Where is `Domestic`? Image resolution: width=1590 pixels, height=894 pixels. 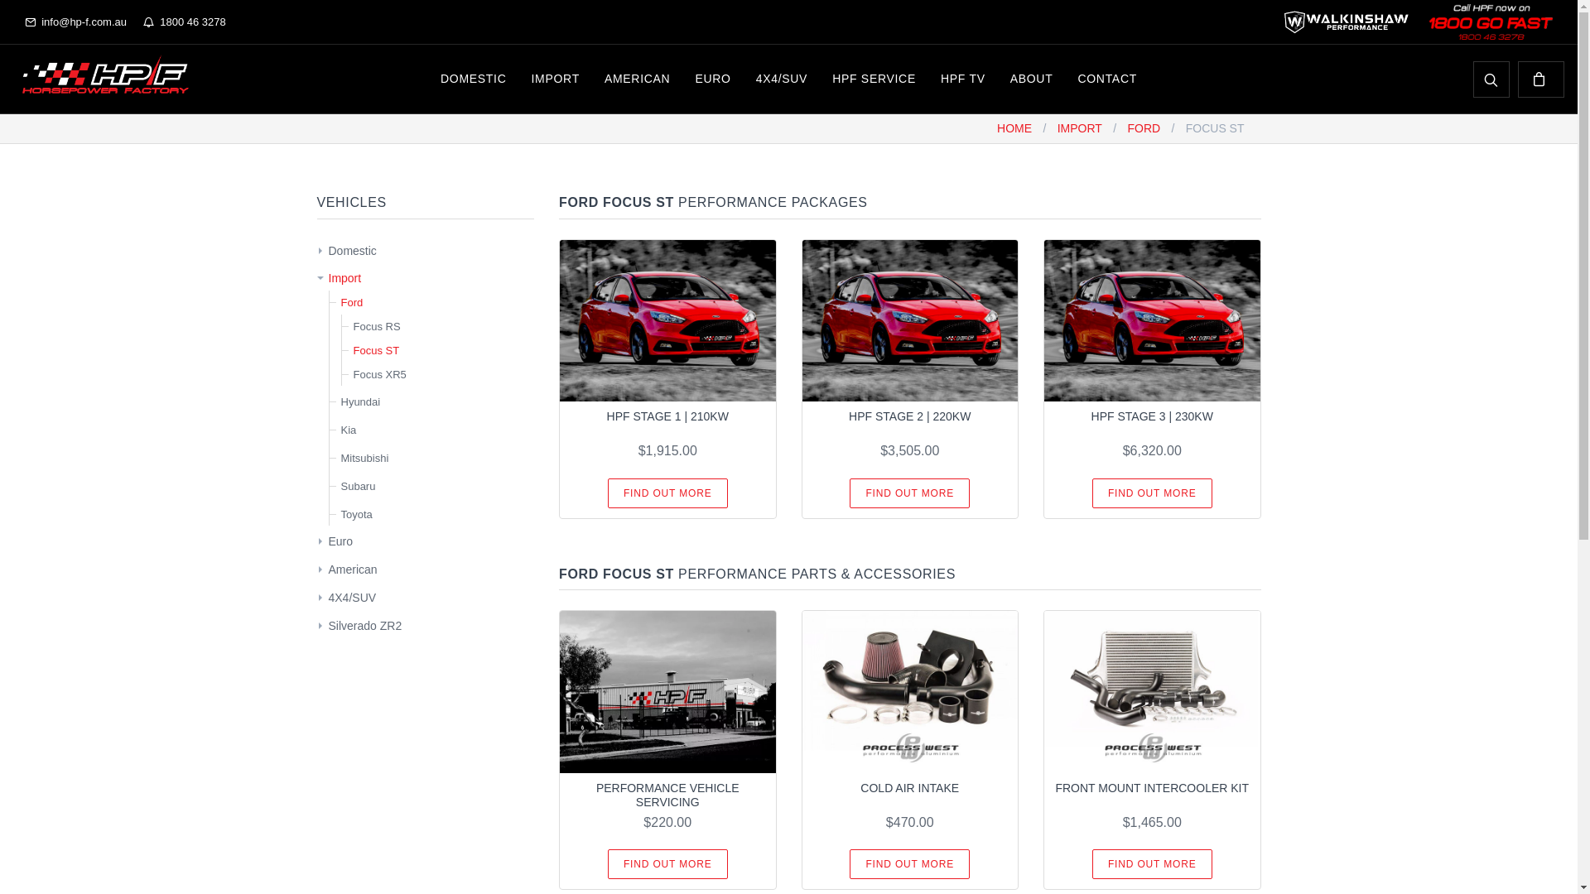
Domestic is located at coordinates (352, 252).